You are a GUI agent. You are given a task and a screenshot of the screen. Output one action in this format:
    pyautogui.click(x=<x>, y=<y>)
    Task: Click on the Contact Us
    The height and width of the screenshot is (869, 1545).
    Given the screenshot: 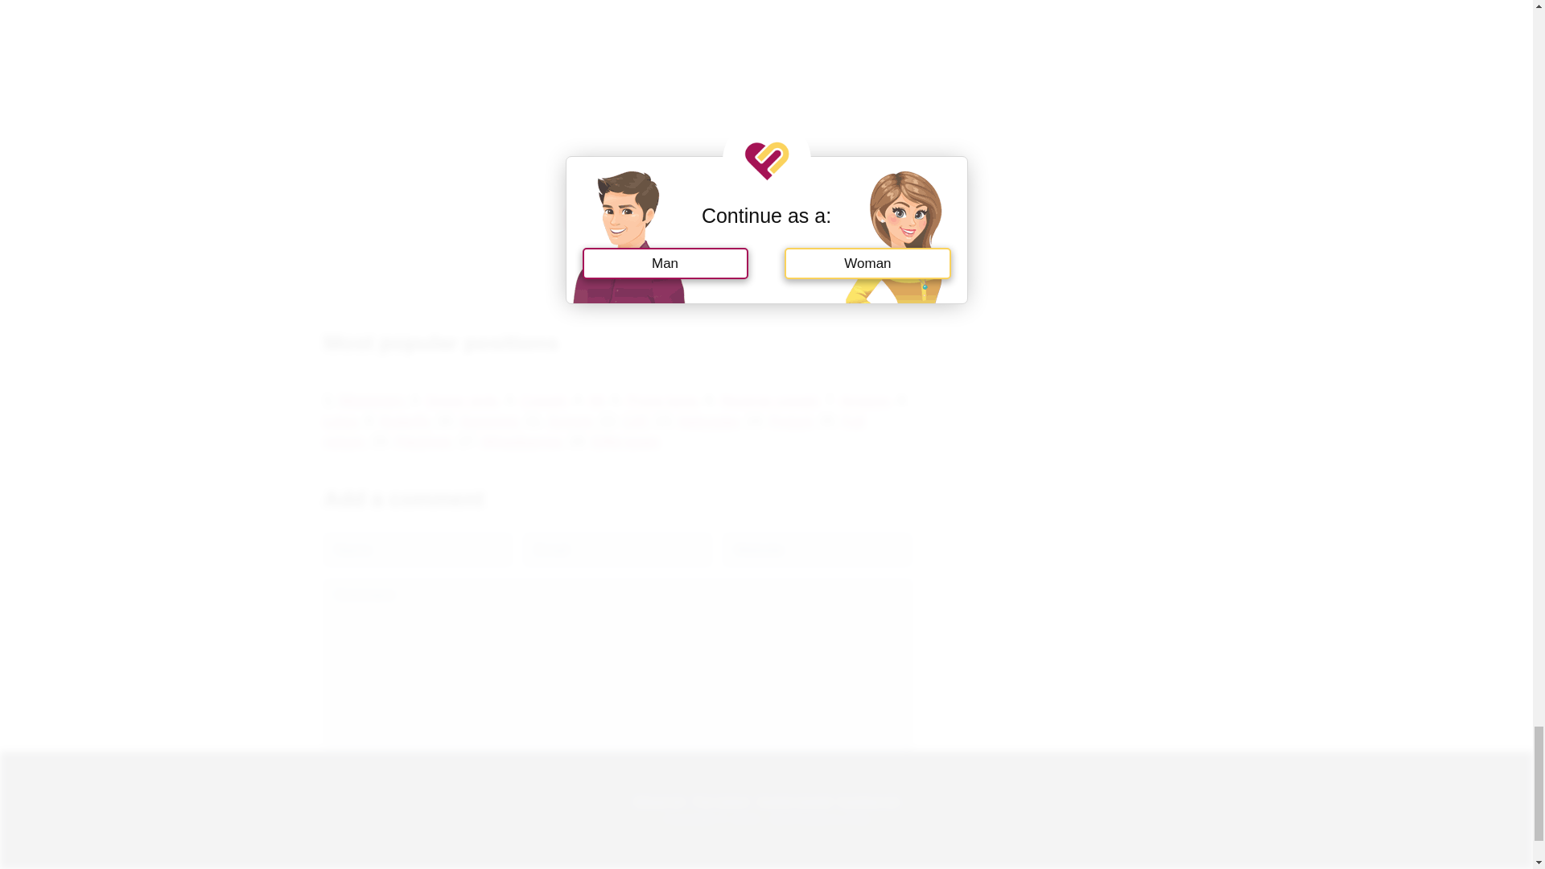 What is the action you would take?
    pyautogui.click(x=869, y=800)
    